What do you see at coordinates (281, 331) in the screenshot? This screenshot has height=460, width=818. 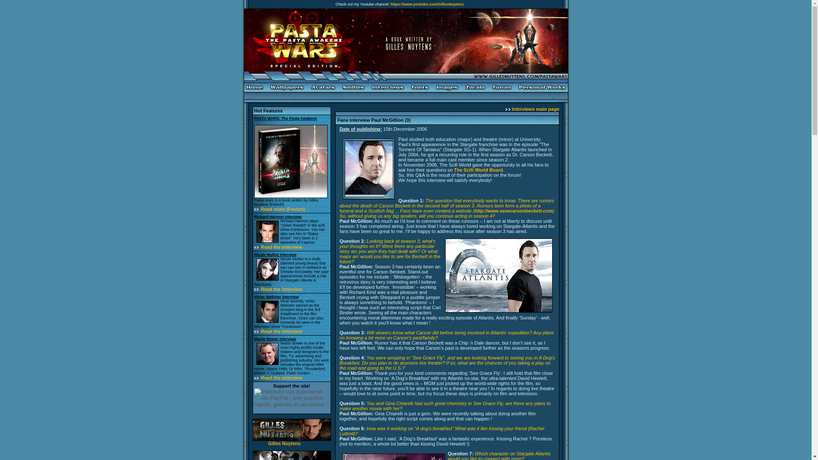 I see `Read the interview` at bounding box center [281, 331].